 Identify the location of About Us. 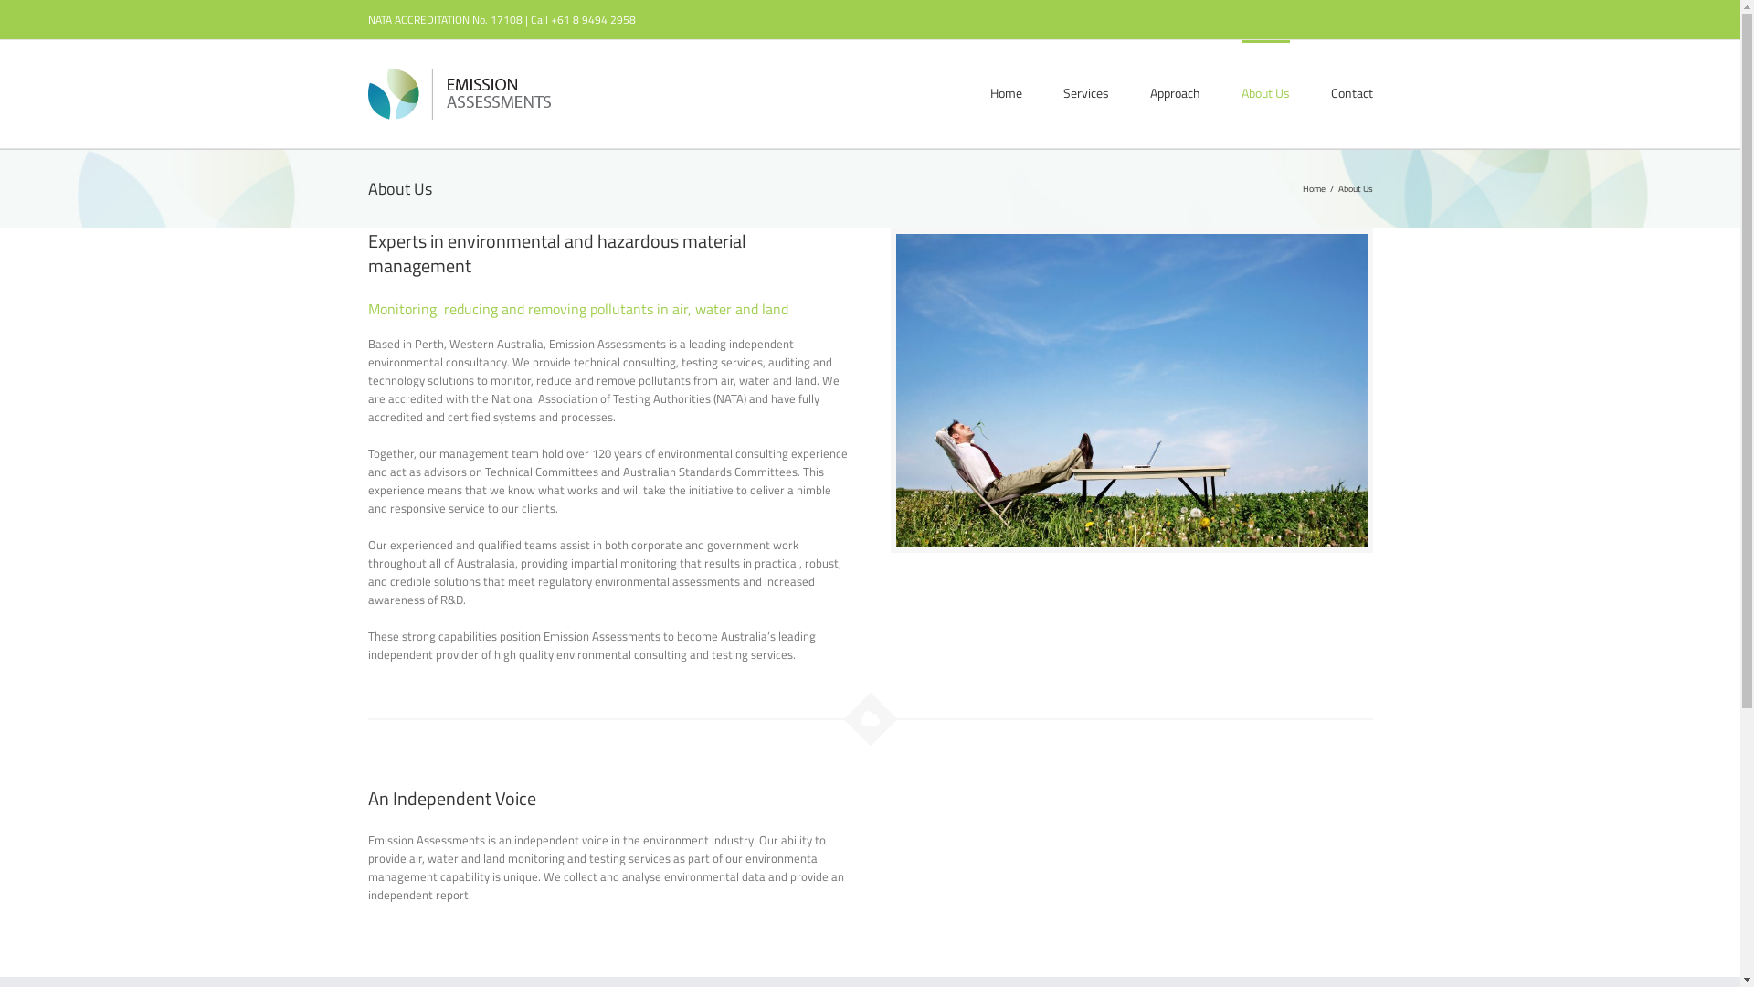
(1264, 91).